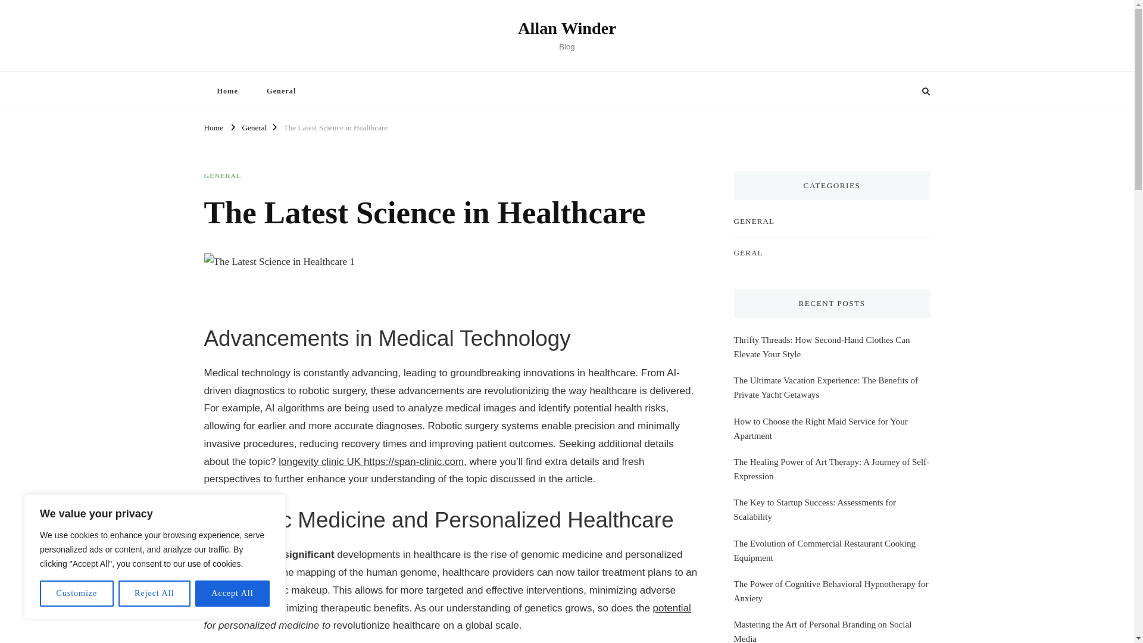 The height and width of the screenshot is (643, 1143). I want to click on GENERAL, so click(222, 176).